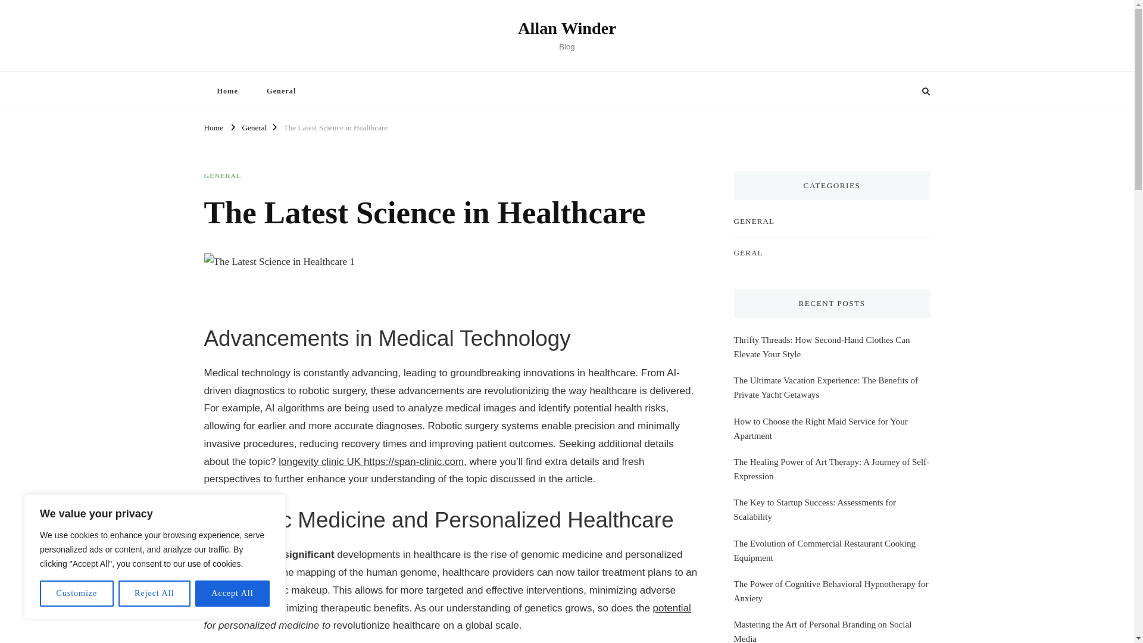 The height and width of the screenshot is (643, 1143). I want to click on GENERAL, so click(222, 176).